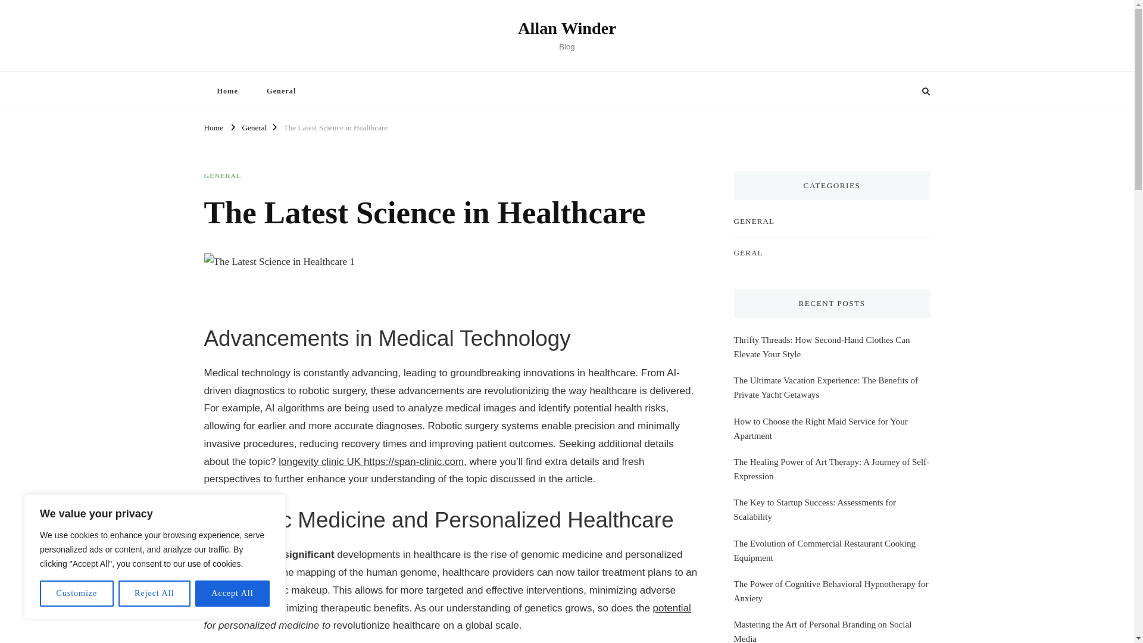 The height and width of the screenshot is (643, 1143). I want to click on GENERAL, so click(222, 176).